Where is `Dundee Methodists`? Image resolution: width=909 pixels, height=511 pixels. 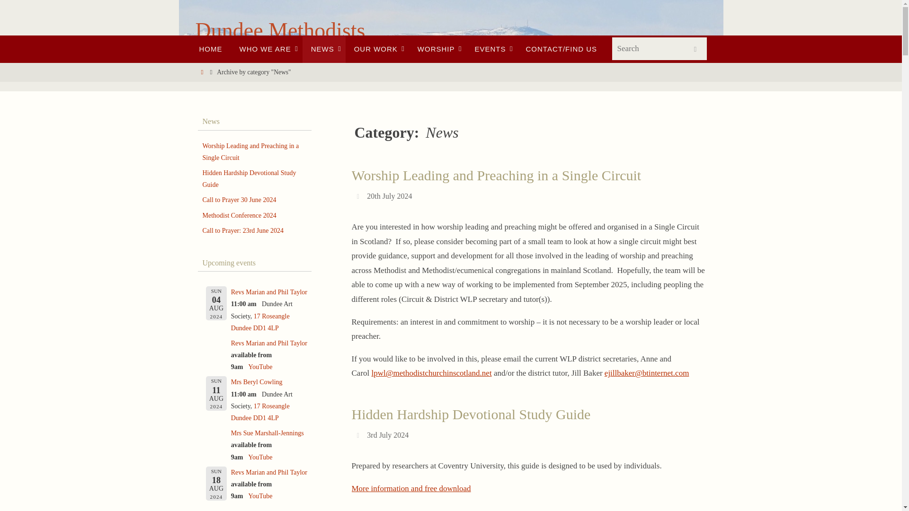 Dundee Methodists is located at coordinates (280, 31).